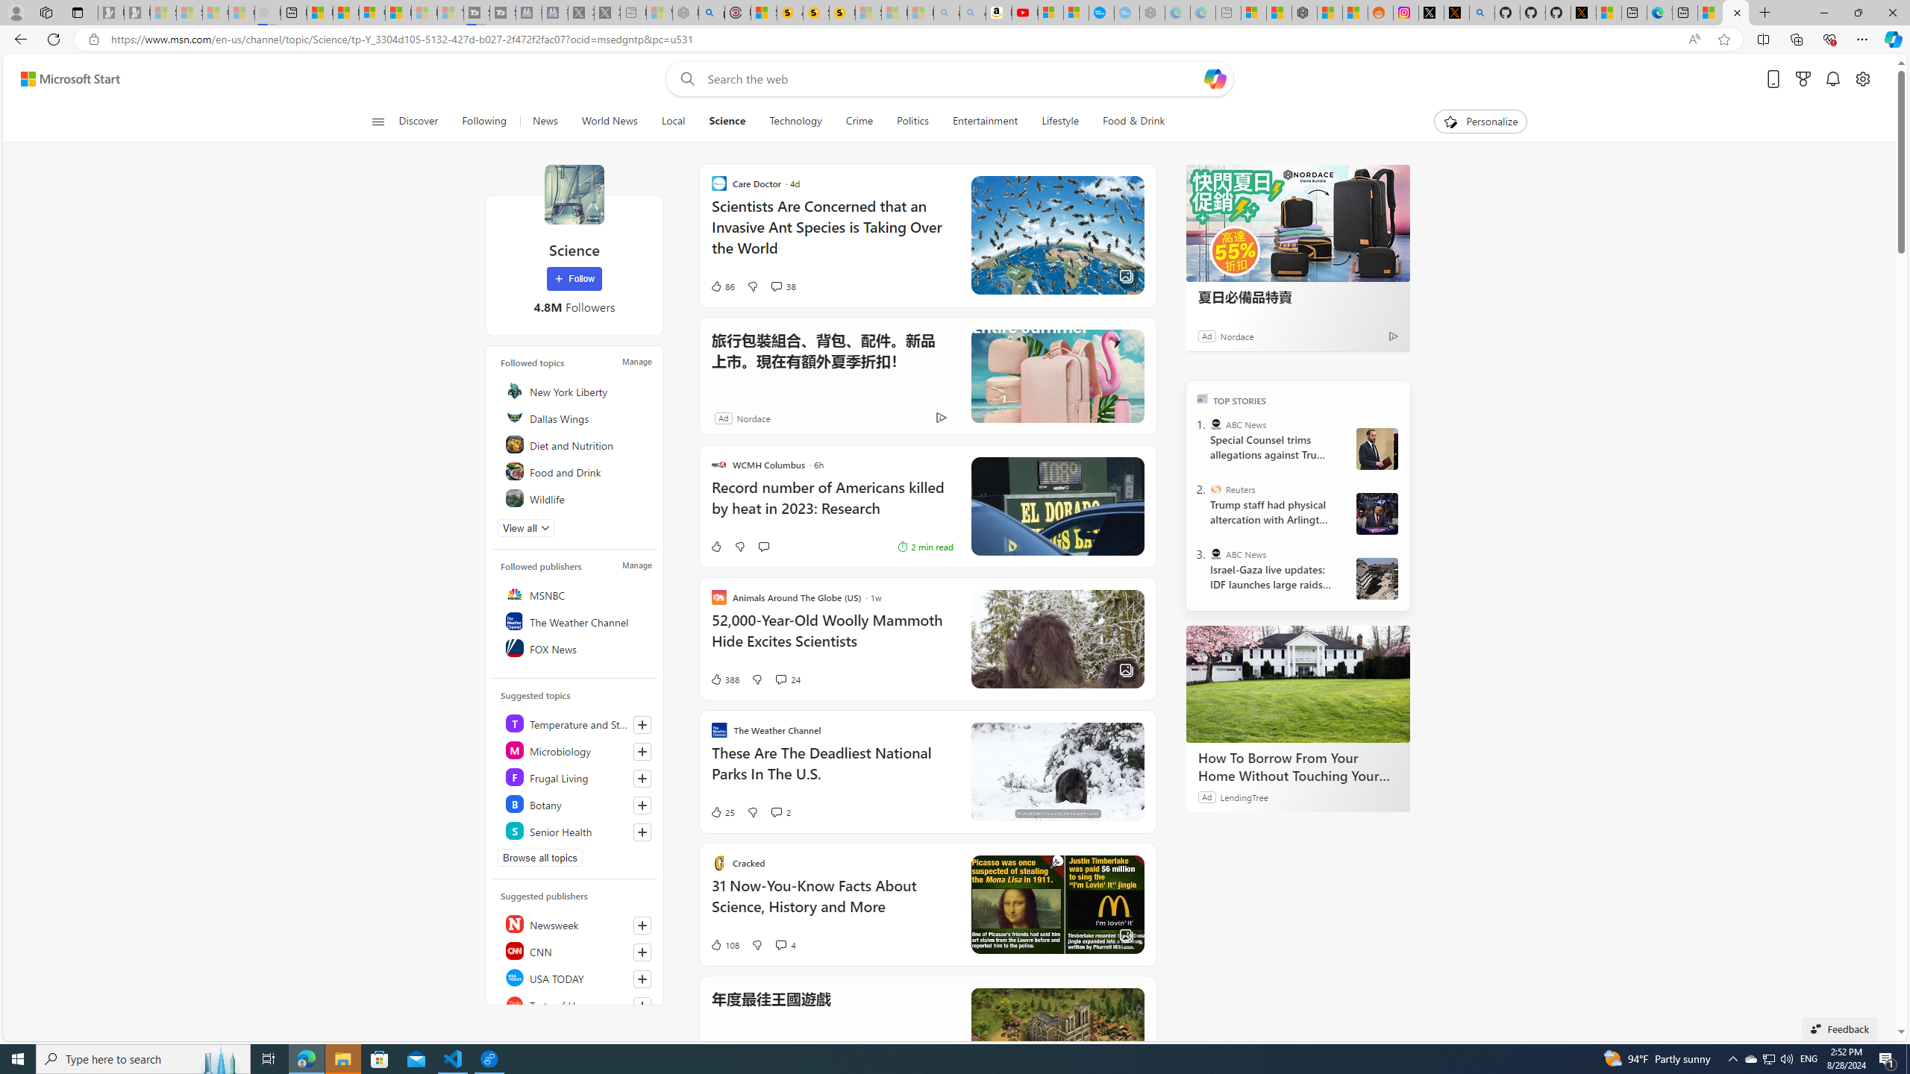 The width and height of the screenshot is (1910, 1074). I want to click on TOP, so click(1203, 398).